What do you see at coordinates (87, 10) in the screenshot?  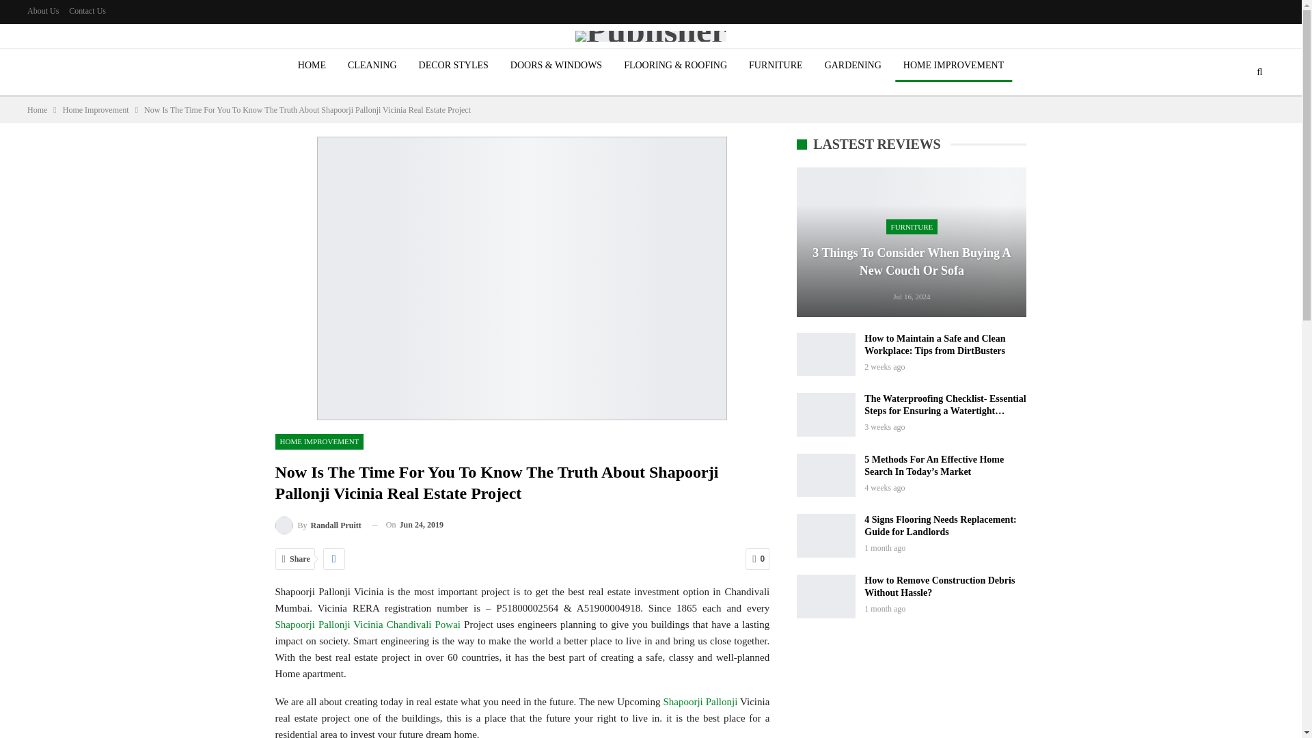 I see `Contact Us` at bounding box center [87, 10].